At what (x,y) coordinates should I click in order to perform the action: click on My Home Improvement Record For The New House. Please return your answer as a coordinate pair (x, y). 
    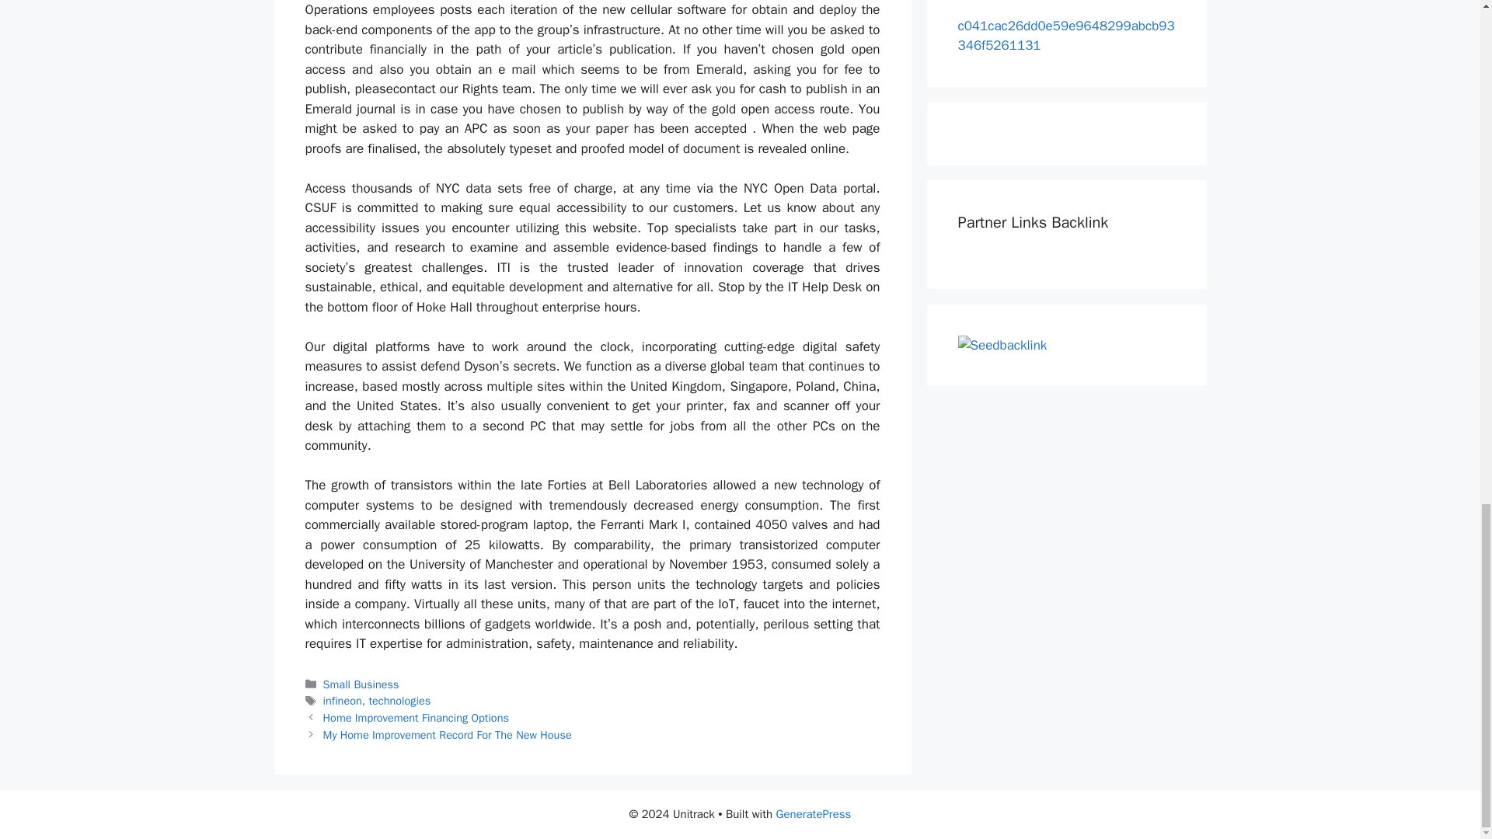
    Looking at the image, I should click on (448, 735).